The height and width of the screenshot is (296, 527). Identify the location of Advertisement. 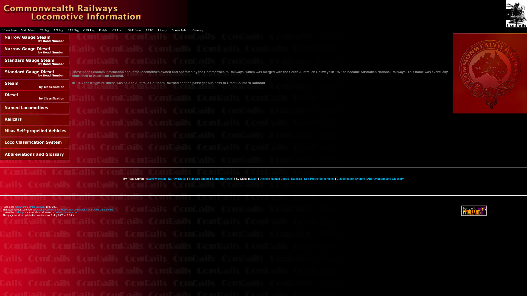
(298, 142).